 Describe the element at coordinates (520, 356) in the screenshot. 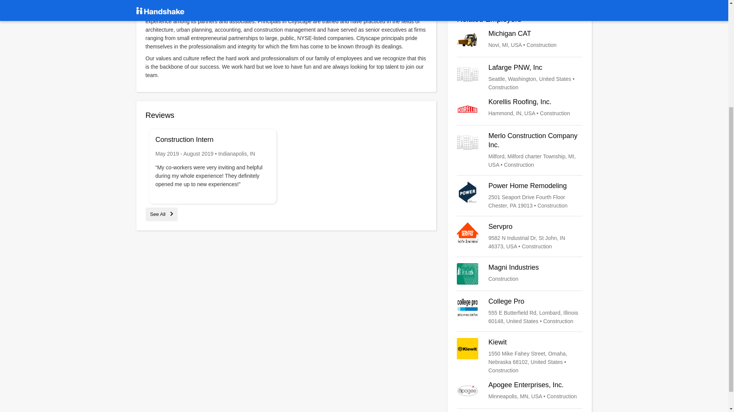

I see `Kiewit` at that location.